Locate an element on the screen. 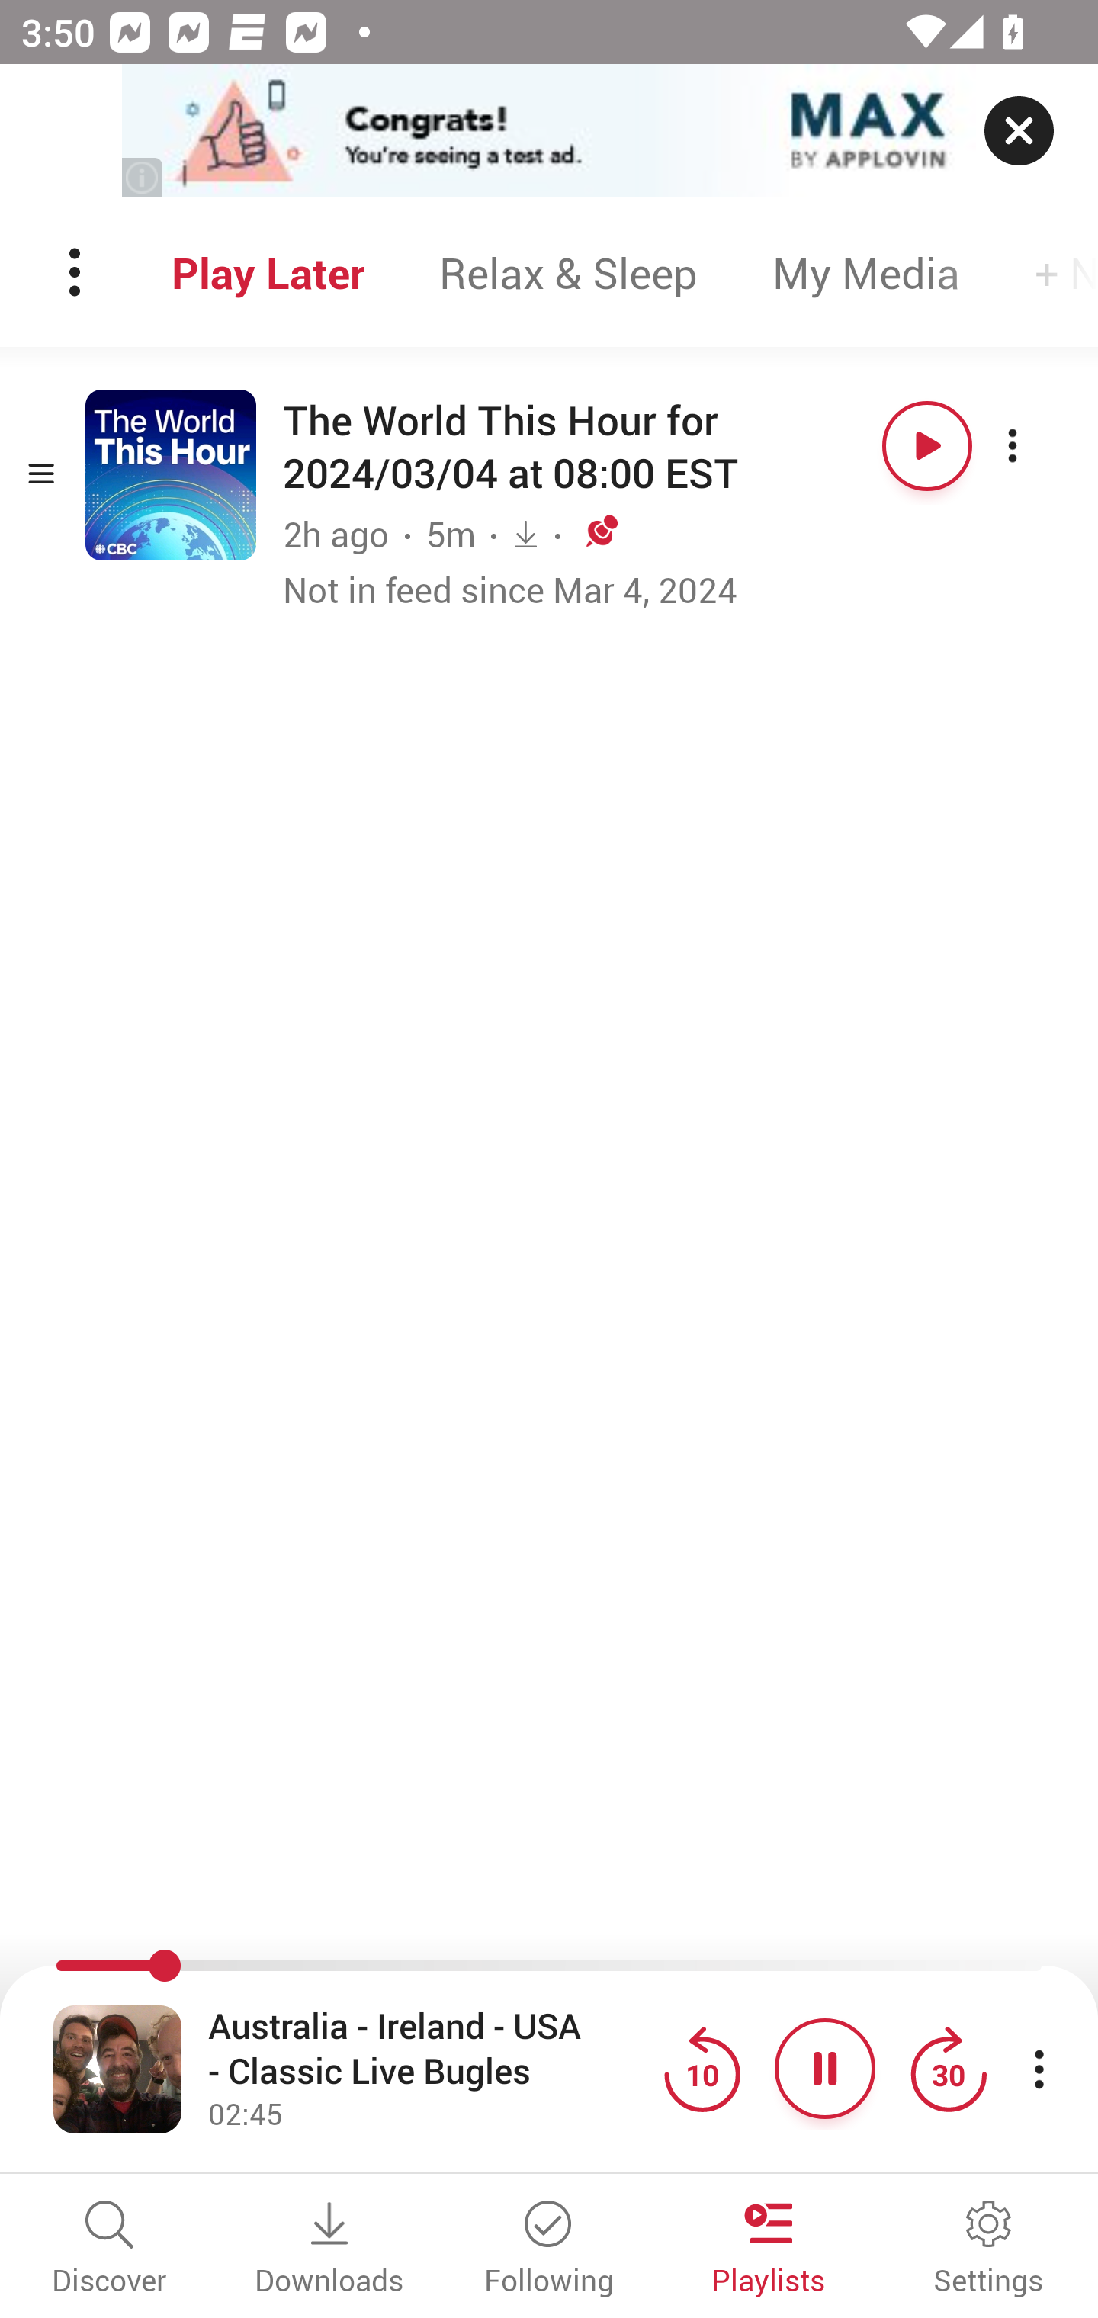 The width and height of the screenshot is (1098, 2318). More player controls is located at coordinates (1039, 2068).